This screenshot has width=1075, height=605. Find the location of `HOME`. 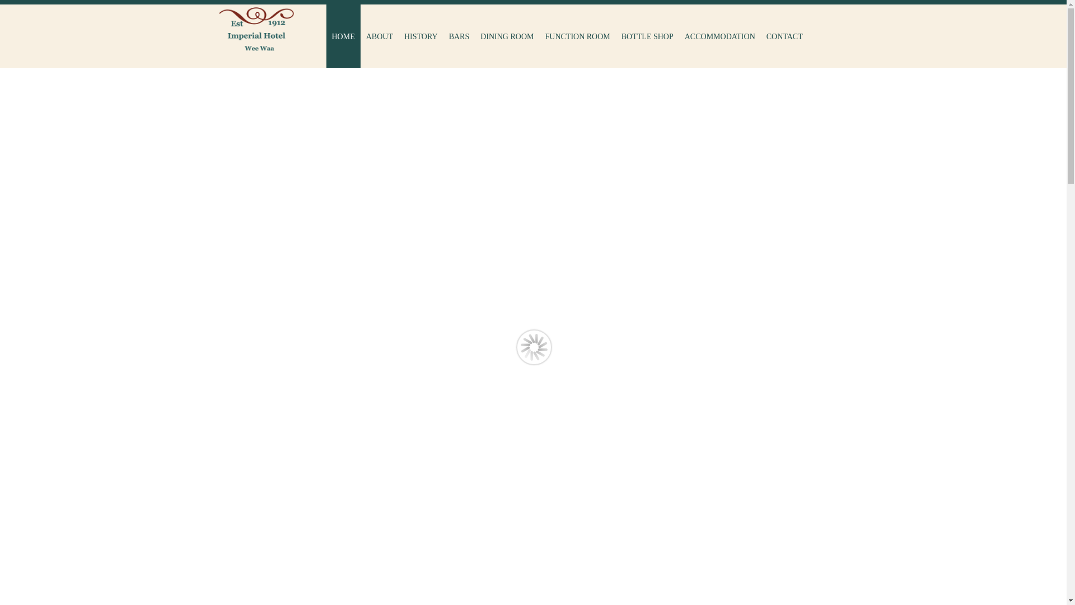

HOME is located at coordinates (343, 36).